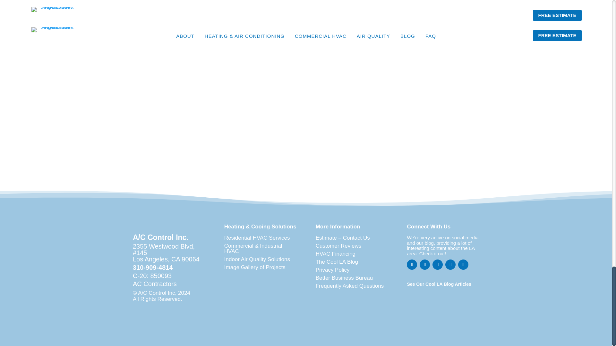 The height and width of the screenshot is (346, 616). What do you see at coordinates (438, 265) in the screenshot?
I see `Follow on LinkedIn` at bounding box center [438, 265].